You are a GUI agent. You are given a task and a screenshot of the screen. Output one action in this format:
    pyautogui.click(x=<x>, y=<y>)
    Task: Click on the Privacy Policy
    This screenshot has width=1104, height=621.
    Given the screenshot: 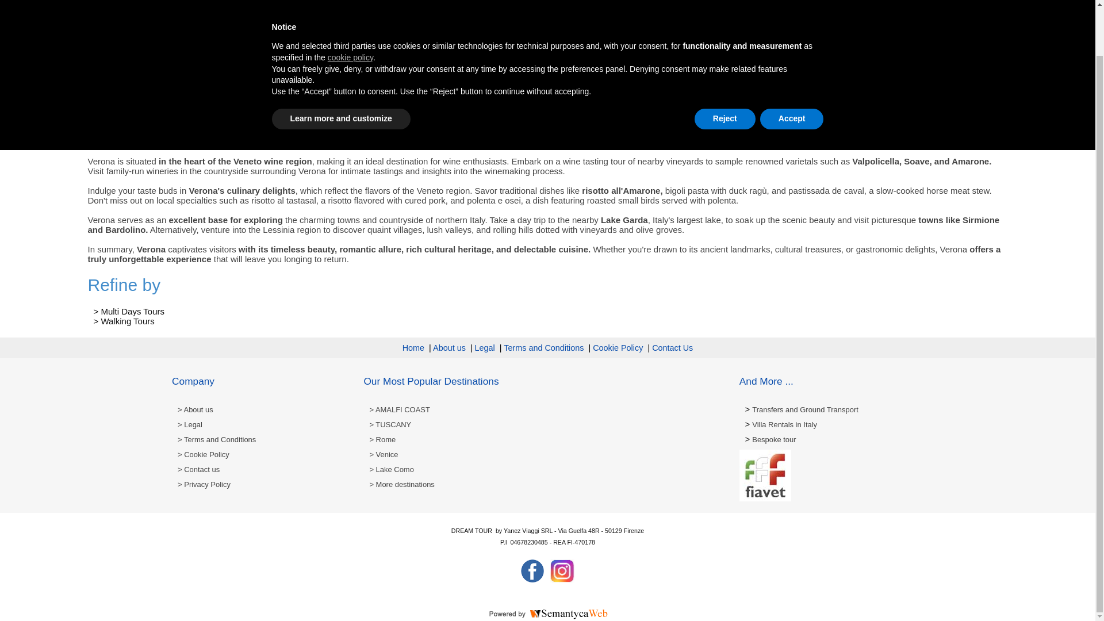 What is the action you would take?
    pyautogui.click(x=204, y=484)
    